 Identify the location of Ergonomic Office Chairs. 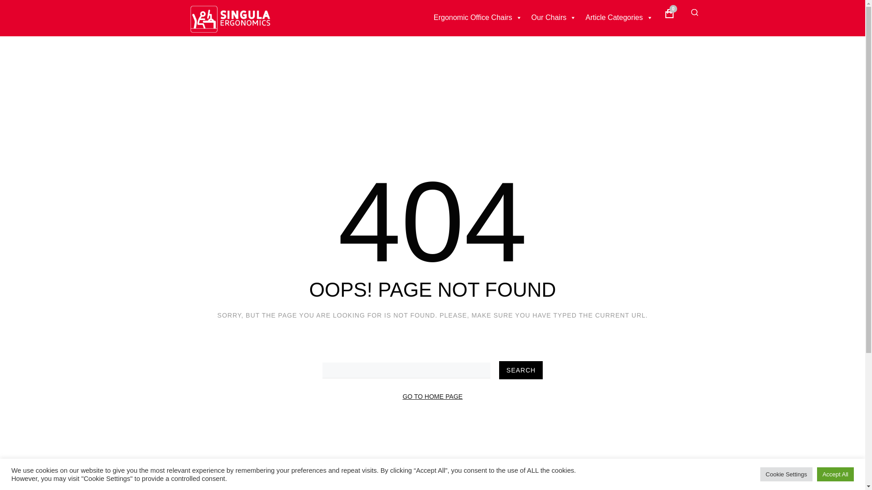
(478, 17).